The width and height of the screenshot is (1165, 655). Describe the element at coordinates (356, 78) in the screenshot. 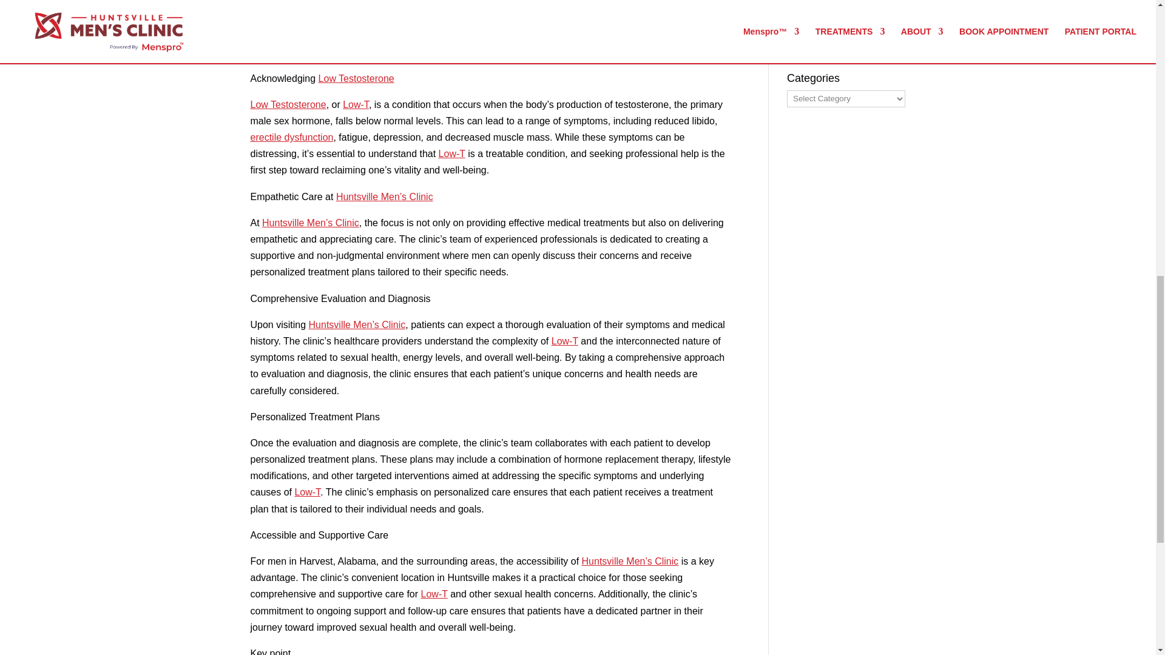

I see `LOW-T LINK` at that location.